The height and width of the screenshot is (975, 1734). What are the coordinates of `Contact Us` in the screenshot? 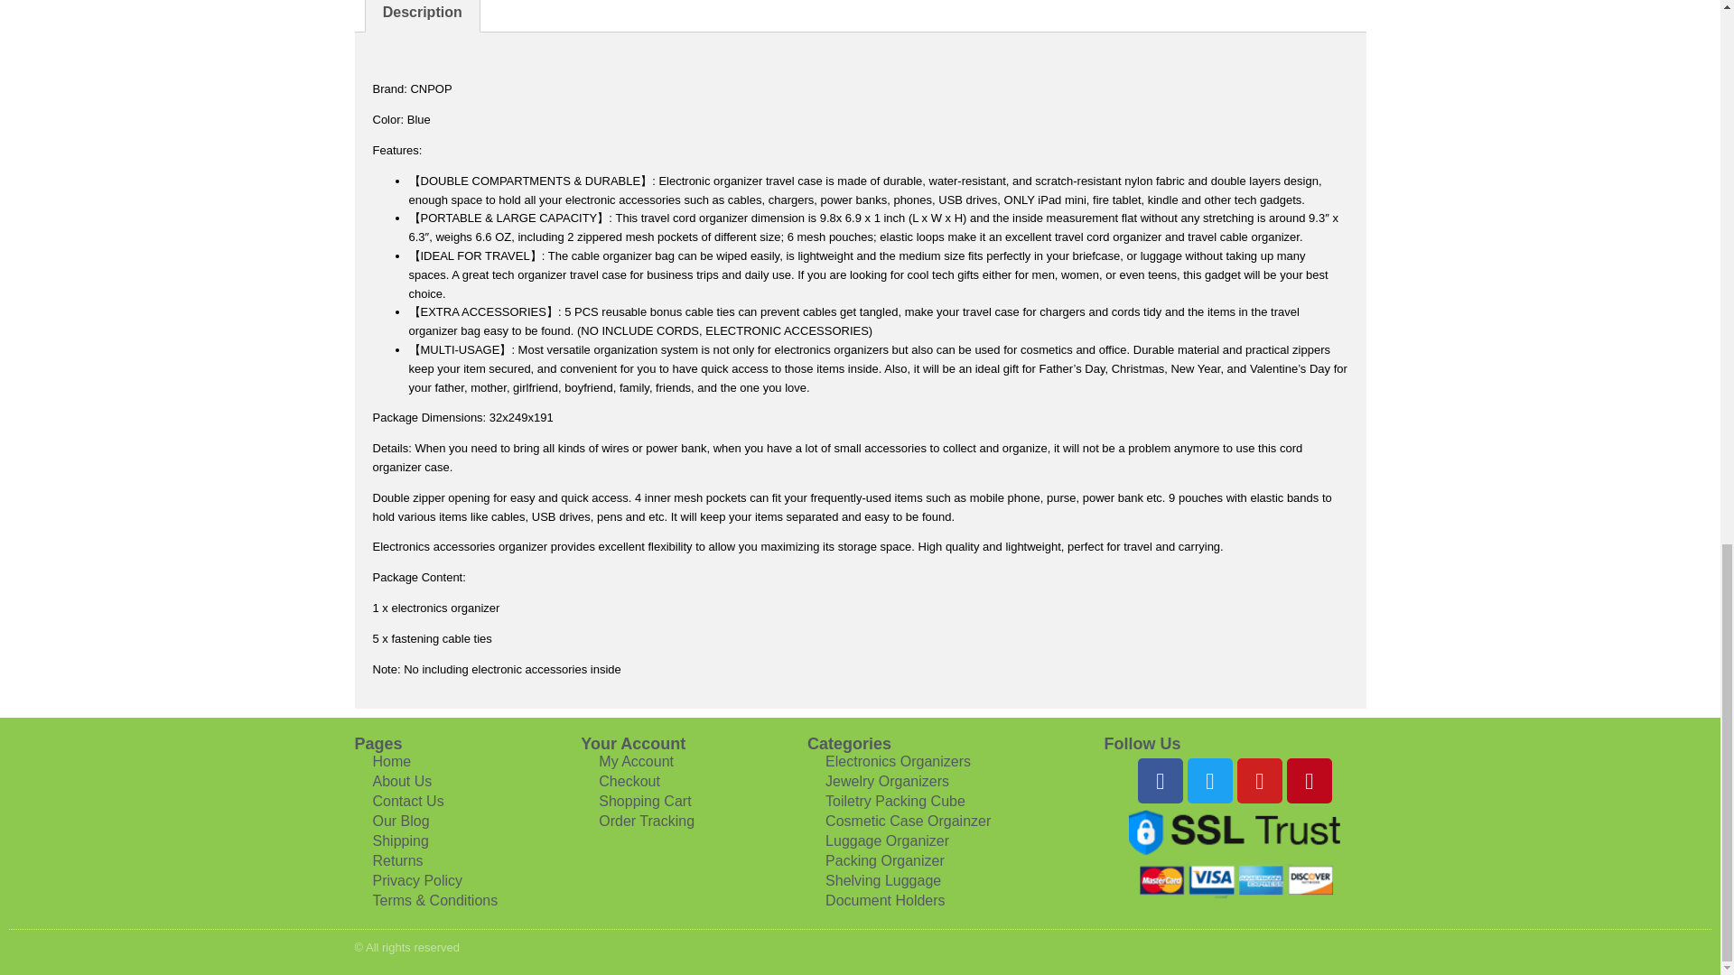 It's located at (433, 801).